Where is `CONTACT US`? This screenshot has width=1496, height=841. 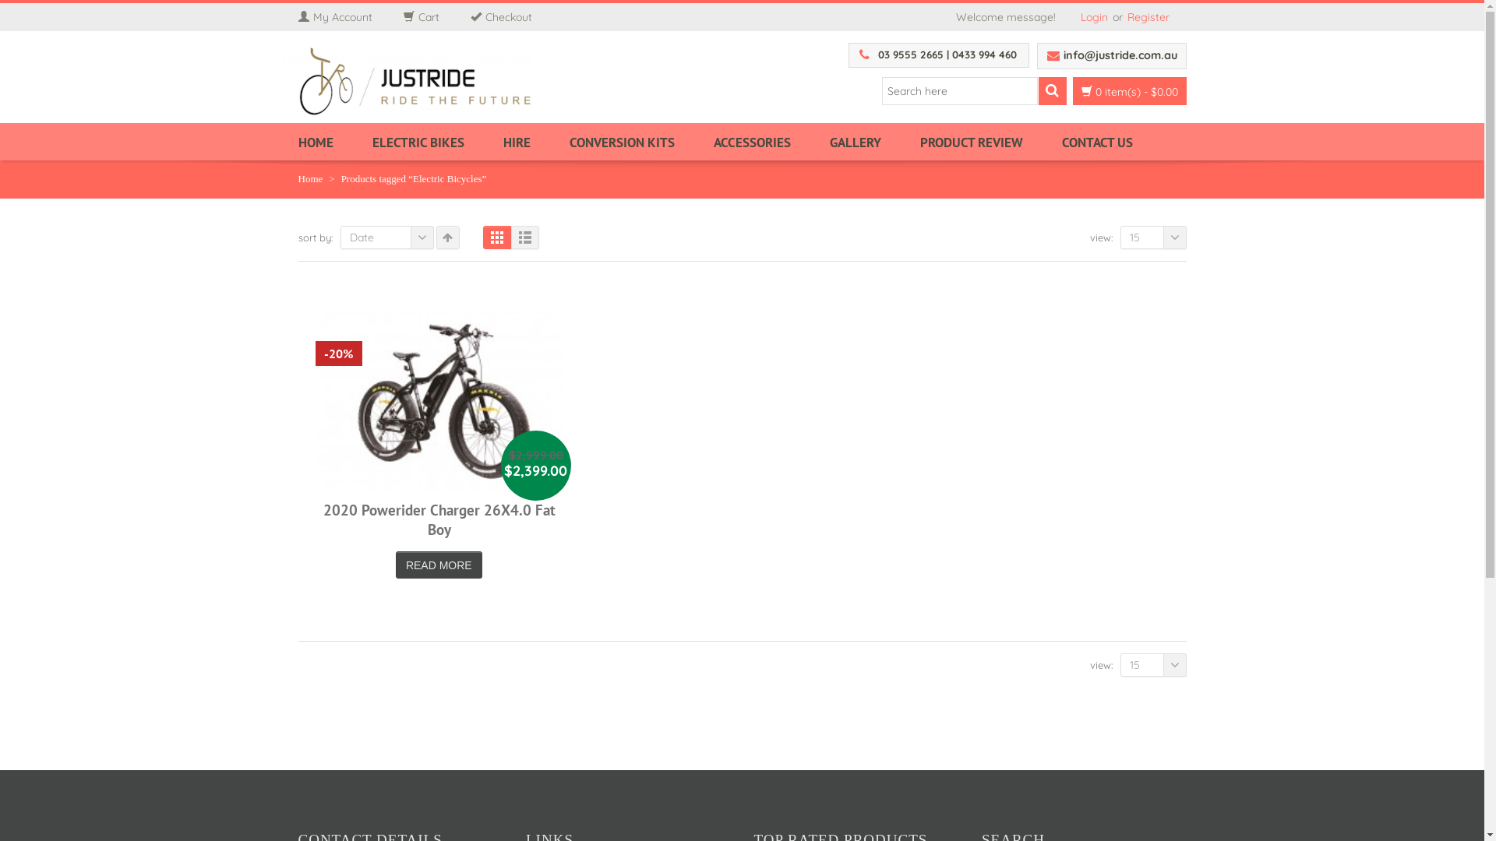 CONTACT US is located at coordinates (1106, 142).